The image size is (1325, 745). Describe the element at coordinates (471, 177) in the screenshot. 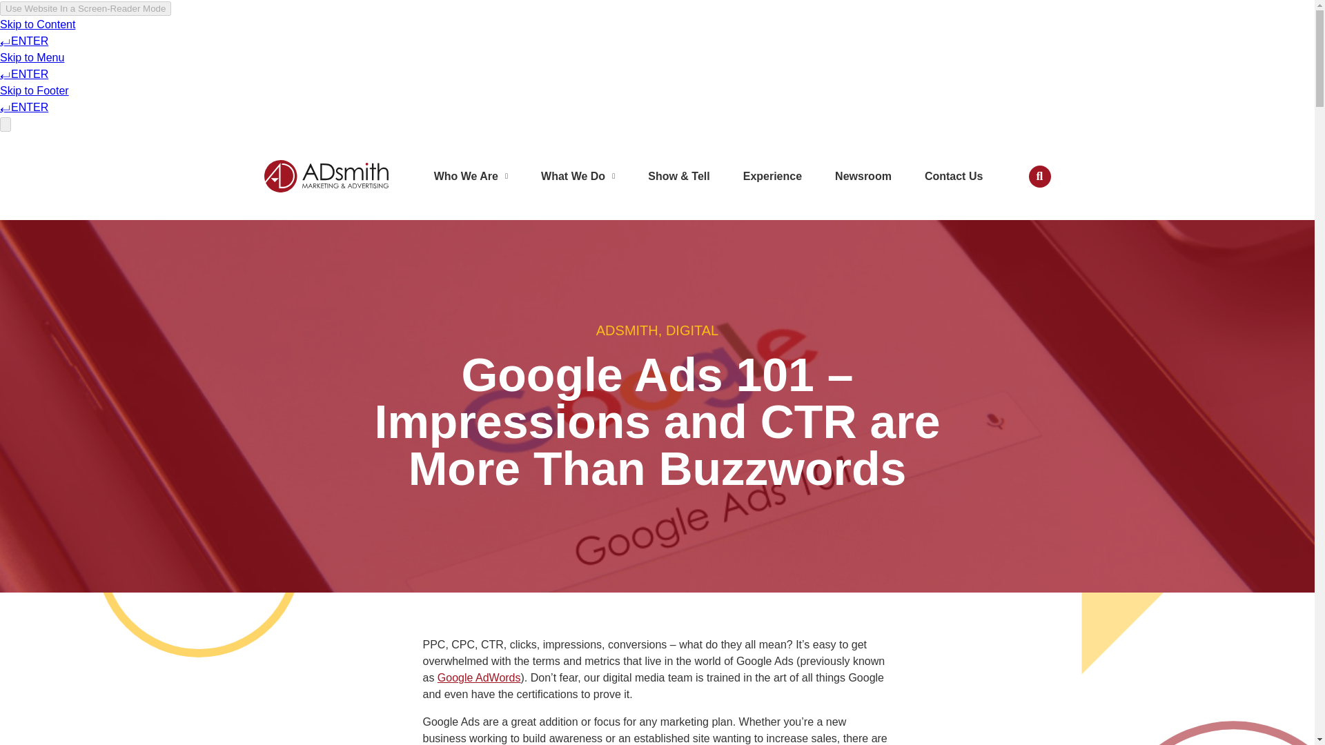

I see `Who We Are` at that location.